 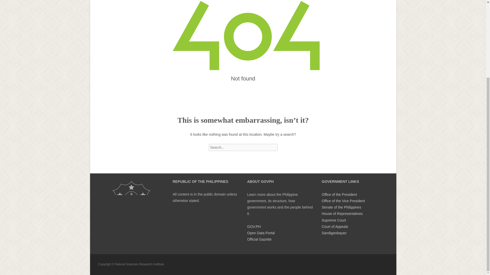 What do you see at coordinates (342, 213) in the screenshot?
I see `House of Representatives` at bounding box center [342, 213].